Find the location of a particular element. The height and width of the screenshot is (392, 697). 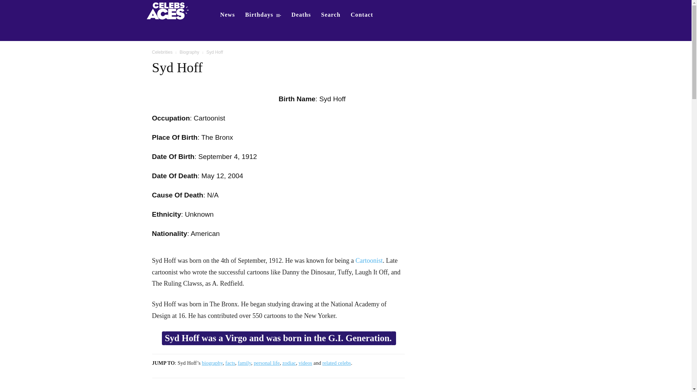

related celebs is located at coordinates (337, 363).